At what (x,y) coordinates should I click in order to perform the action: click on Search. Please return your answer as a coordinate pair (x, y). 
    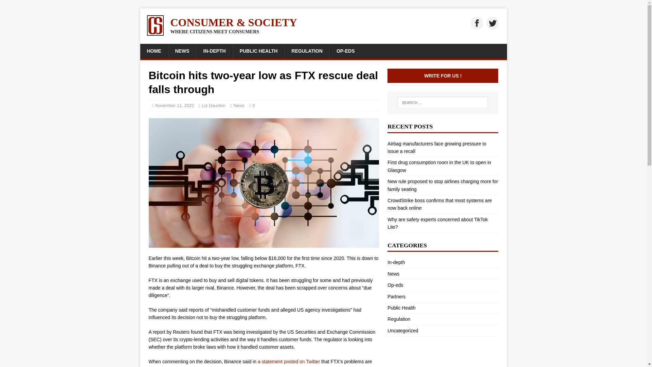
    Looking at the image, I should click on (25, 5).